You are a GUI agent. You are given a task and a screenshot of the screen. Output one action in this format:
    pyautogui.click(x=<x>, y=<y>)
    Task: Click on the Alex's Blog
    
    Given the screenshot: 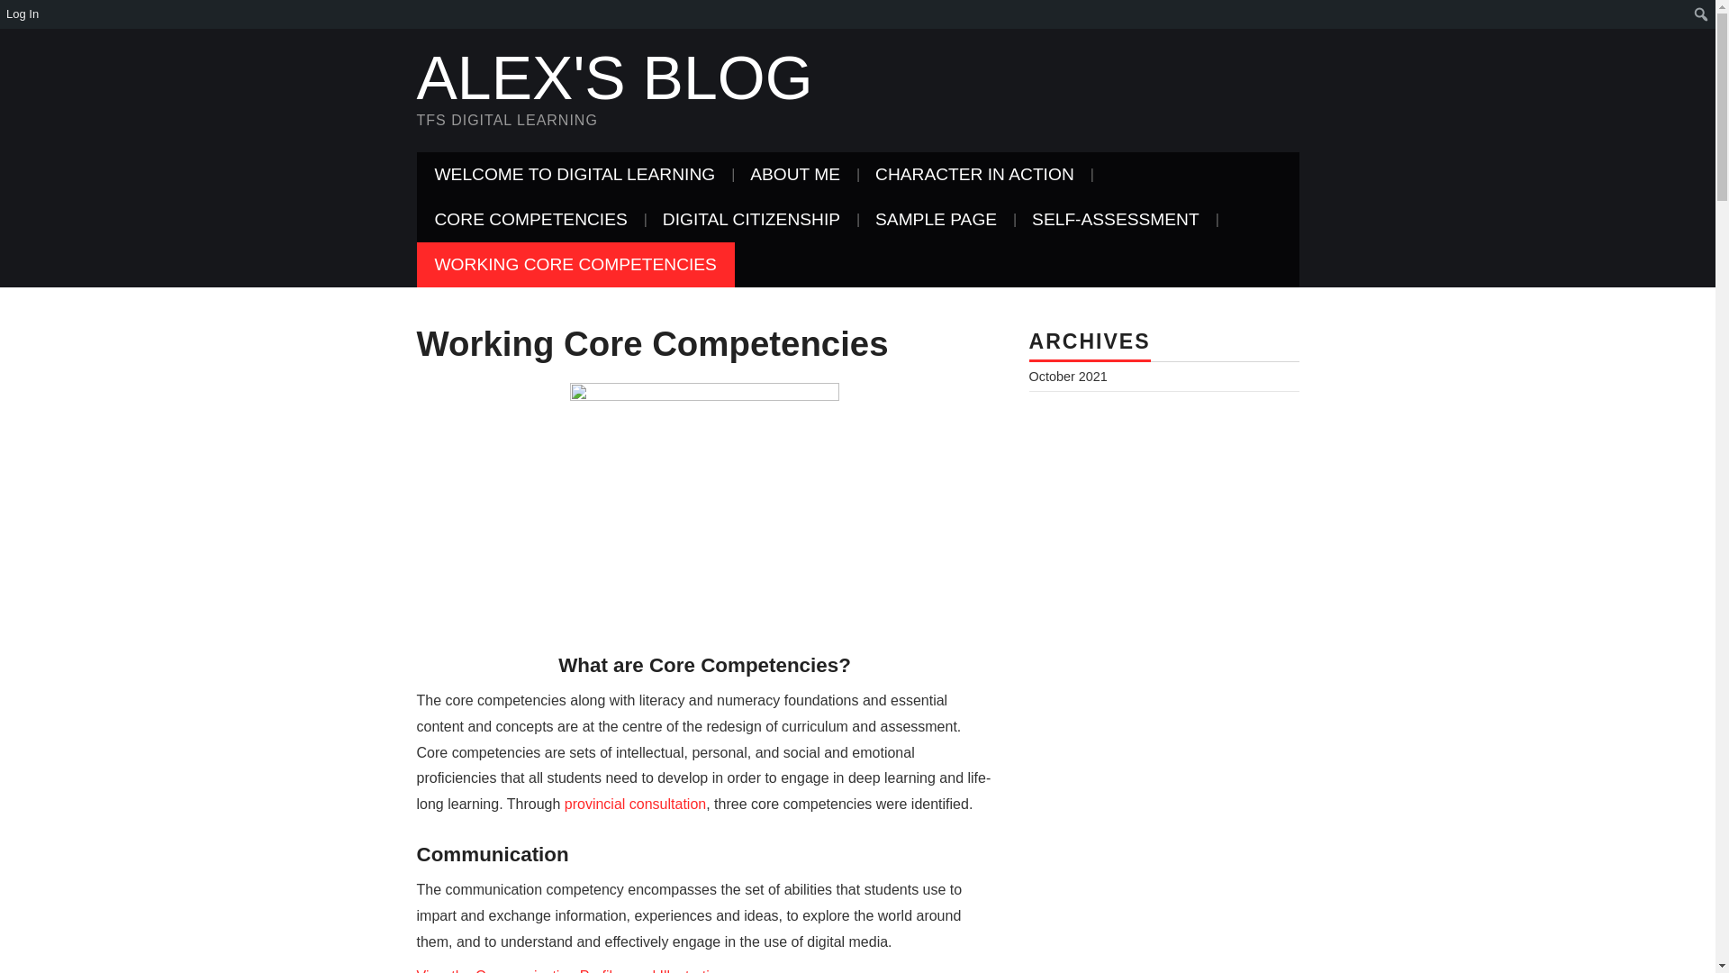 What is the action you would take?
    pyautogui.click(x=614, y=77)
    